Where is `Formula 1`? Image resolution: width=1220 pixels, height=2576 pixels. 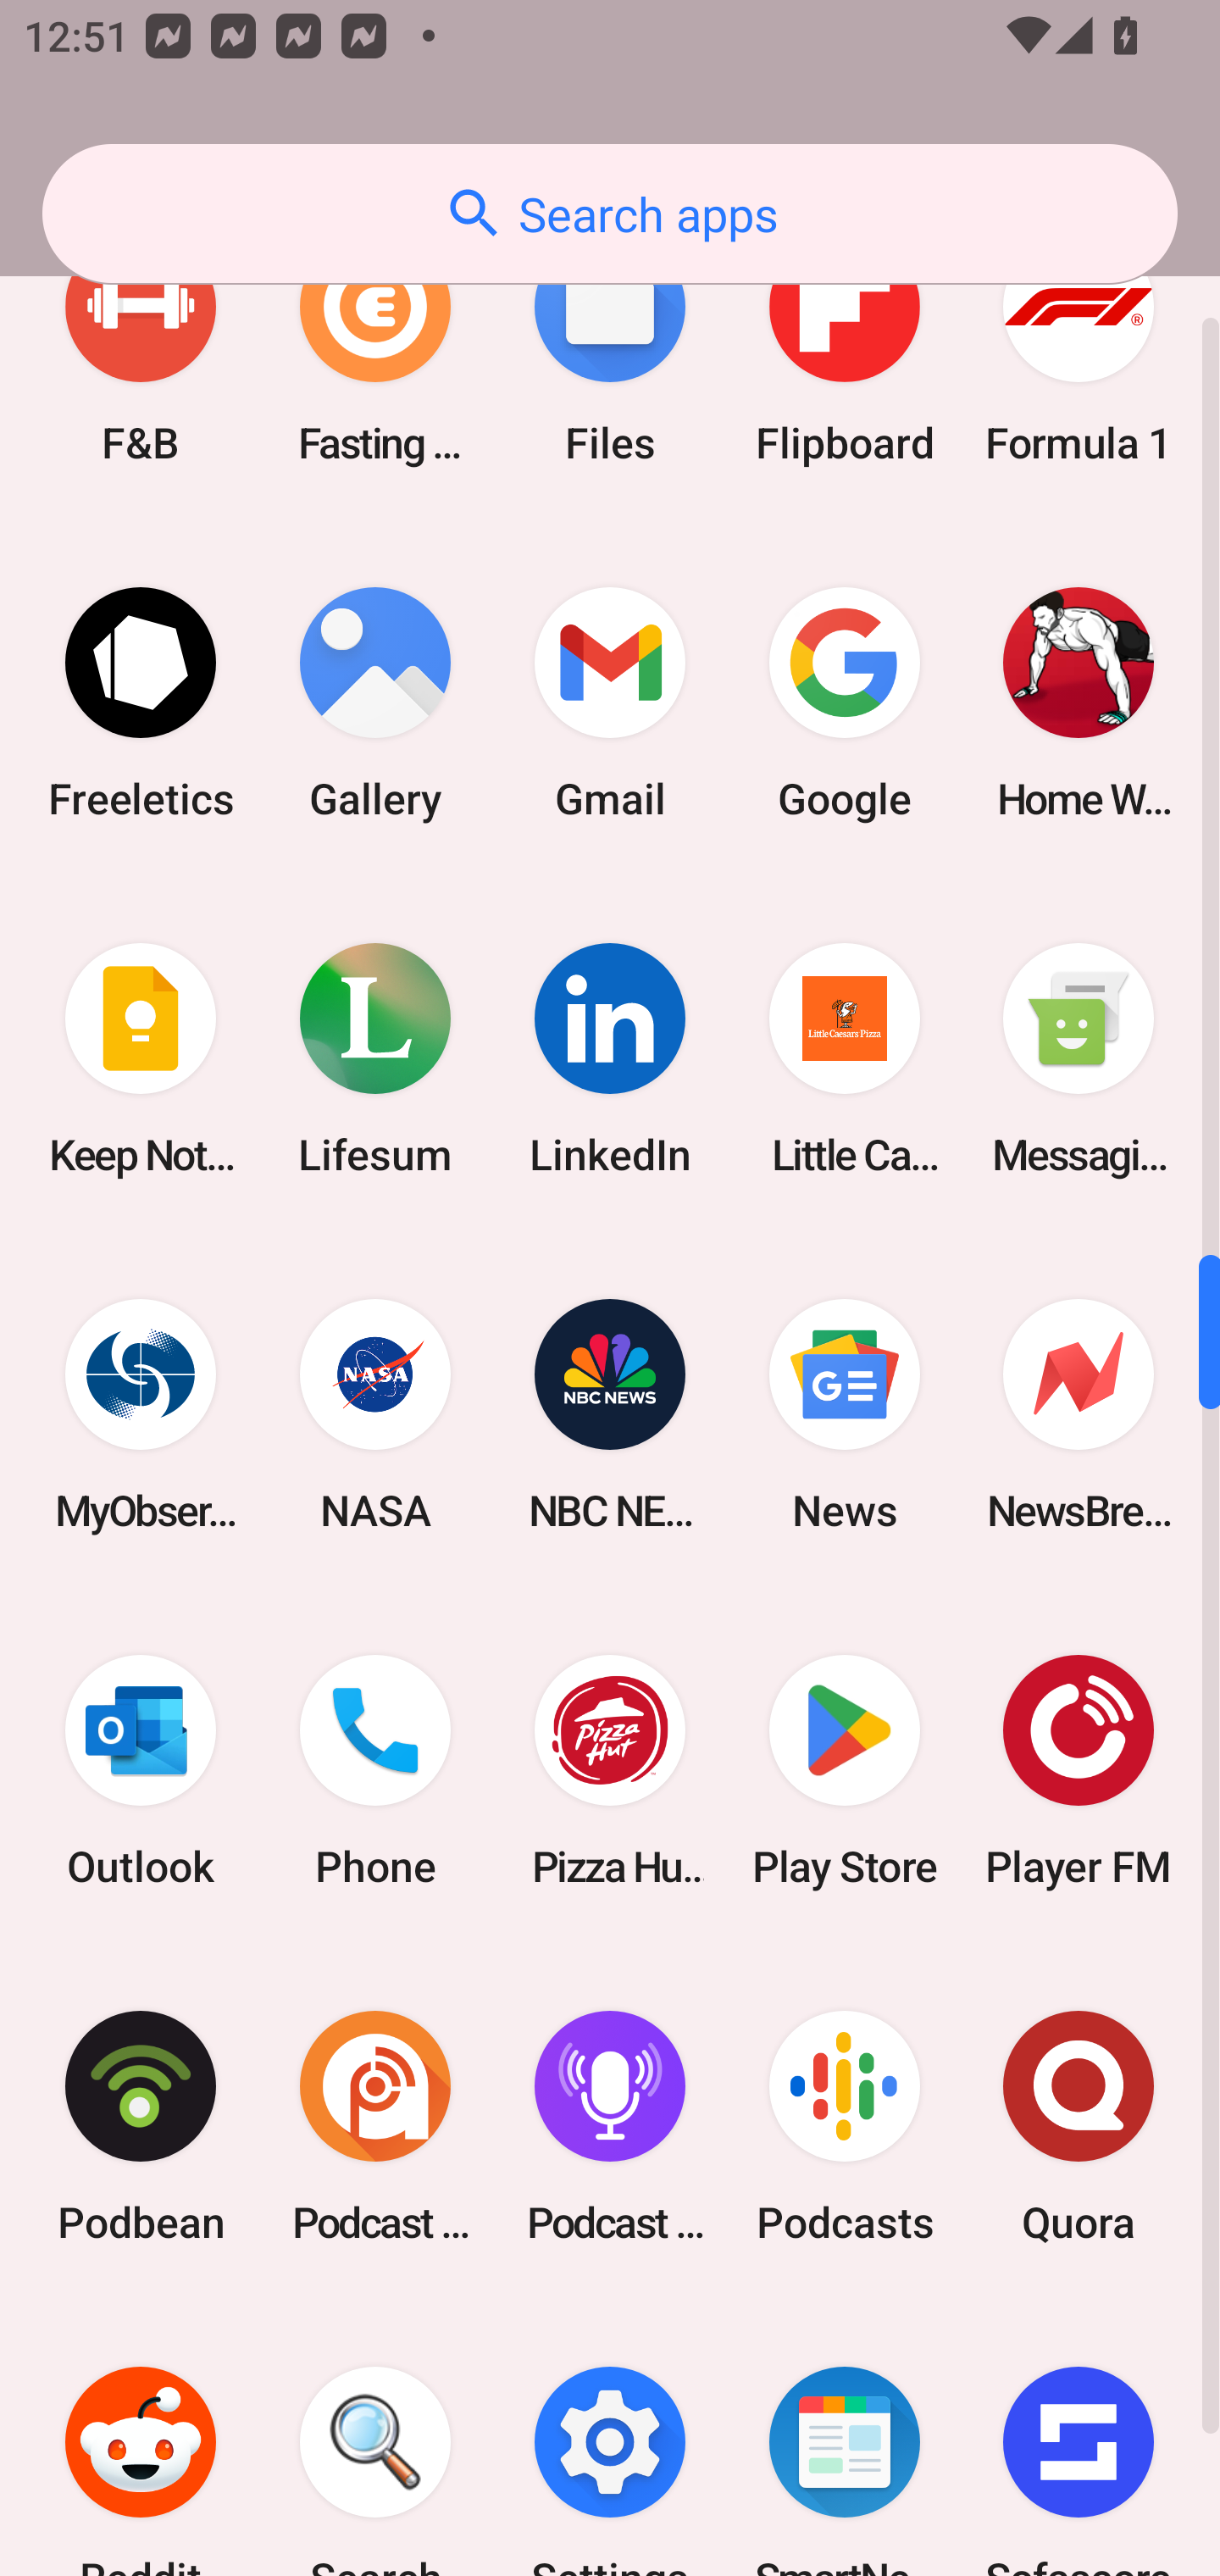 Formula 1 is located at coordinates (1079, 347).